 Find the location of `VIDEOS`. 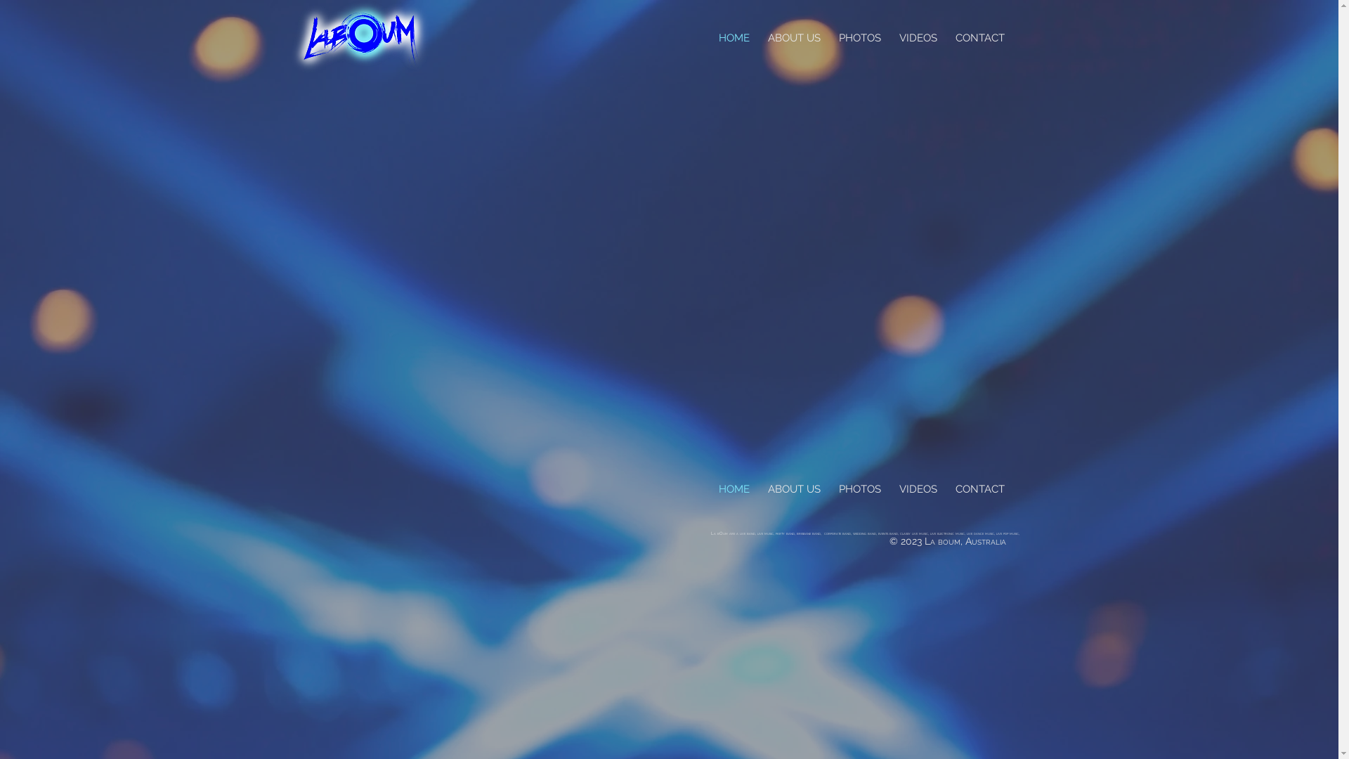

VIDEOS is located at coordinates (918, 38).